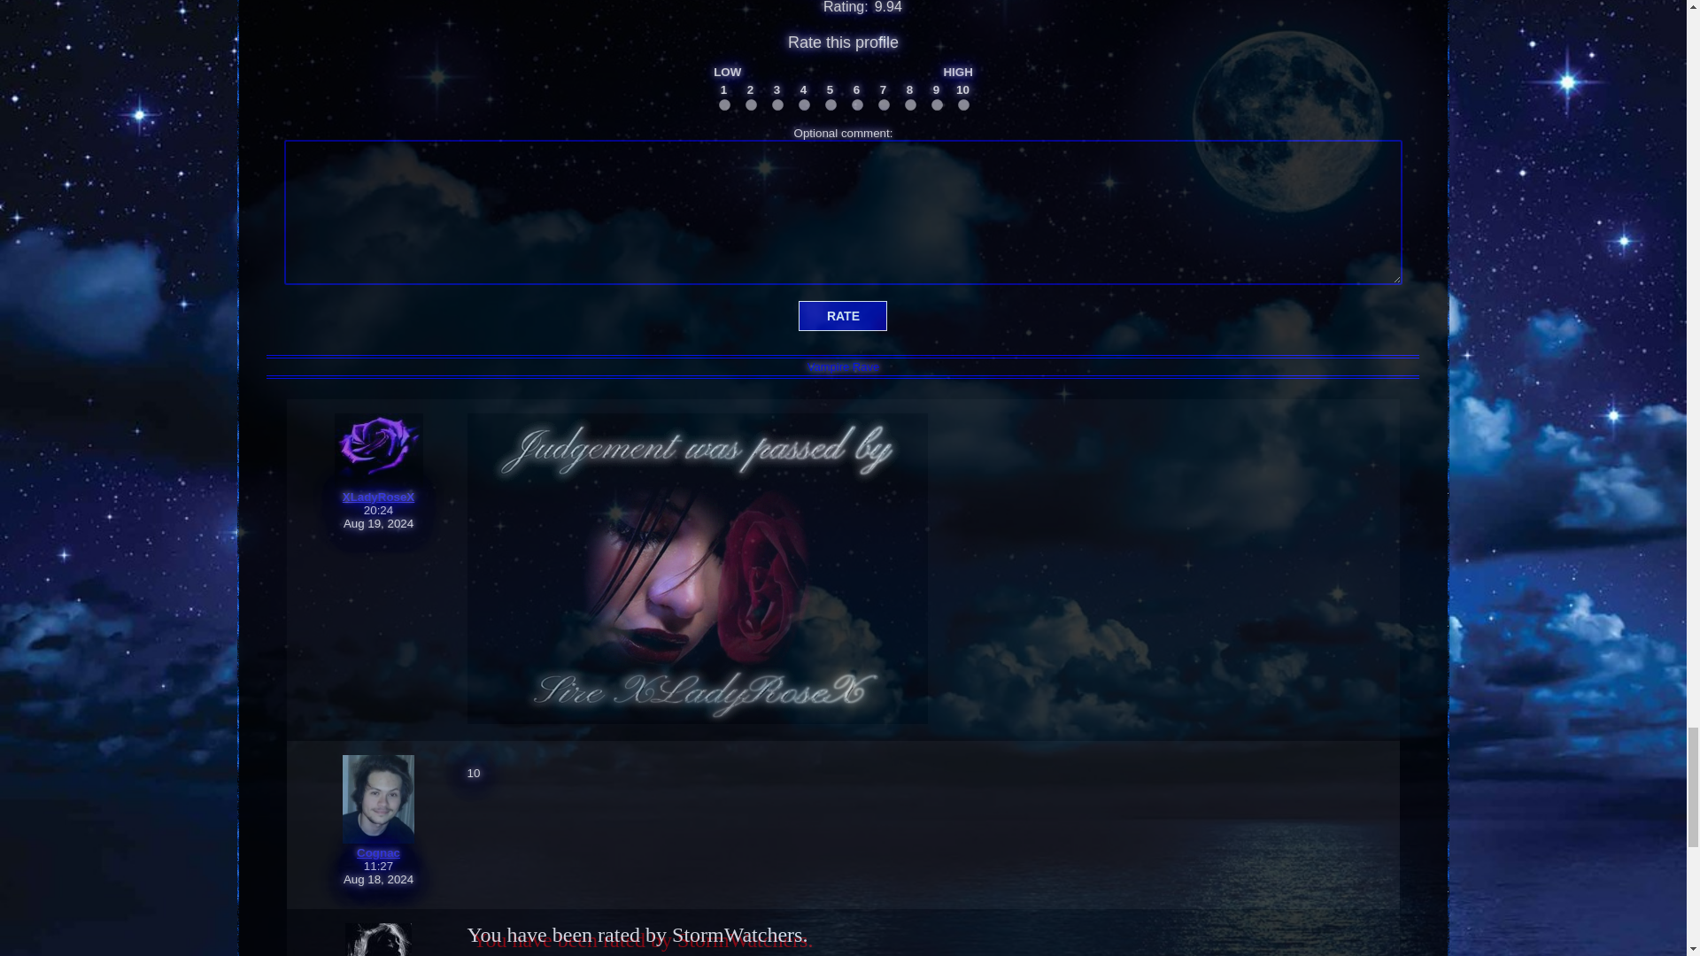 This screenshot has width=1700, height=956. What do you see at coordinates (884, 104) in the screenshot?
I see `7` at bounding box center [884, 104].